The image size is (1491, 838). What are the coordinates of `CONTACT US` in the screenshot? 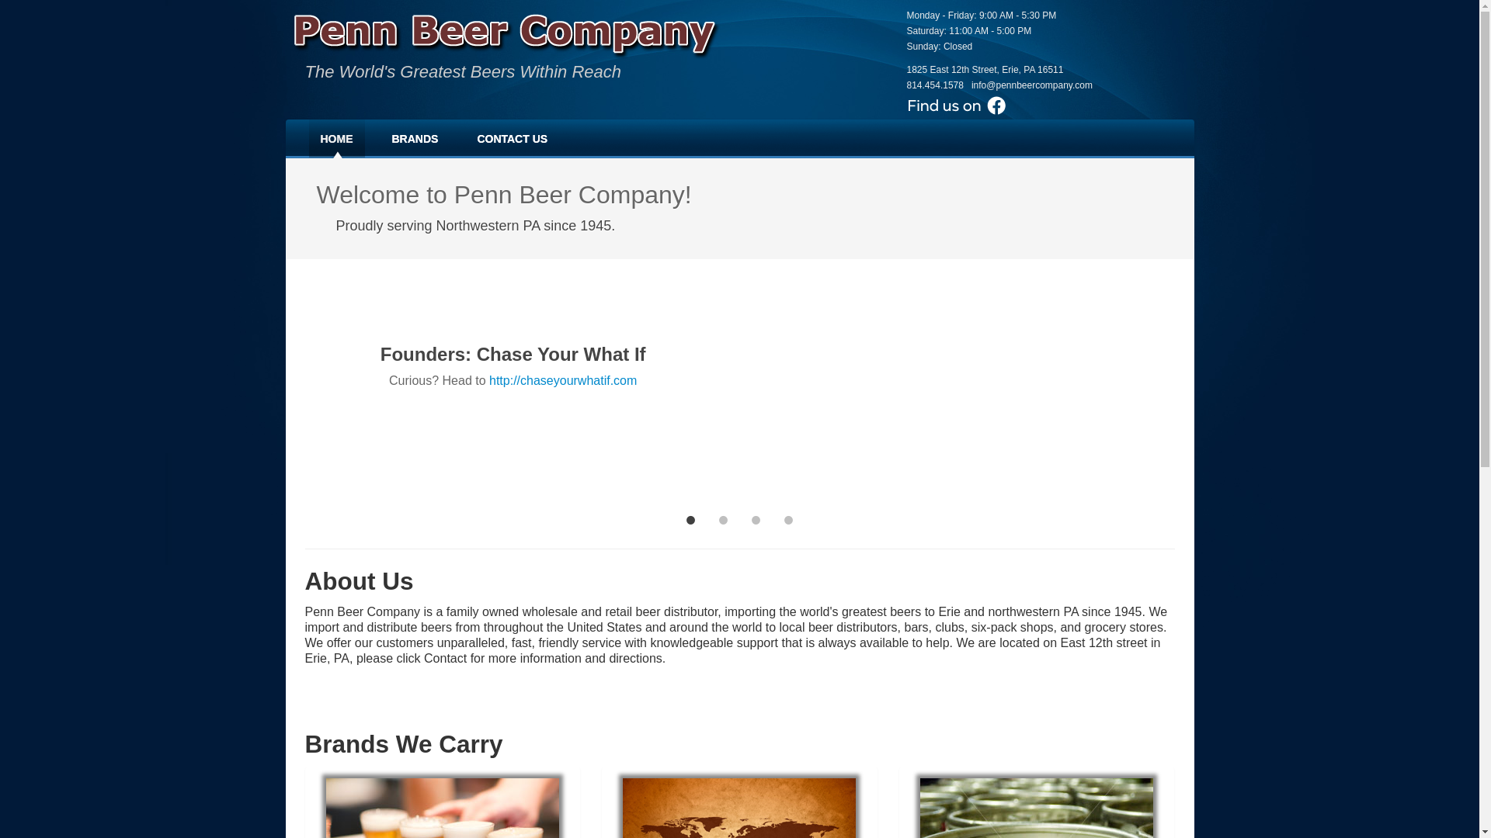 It's located at (513, 139).